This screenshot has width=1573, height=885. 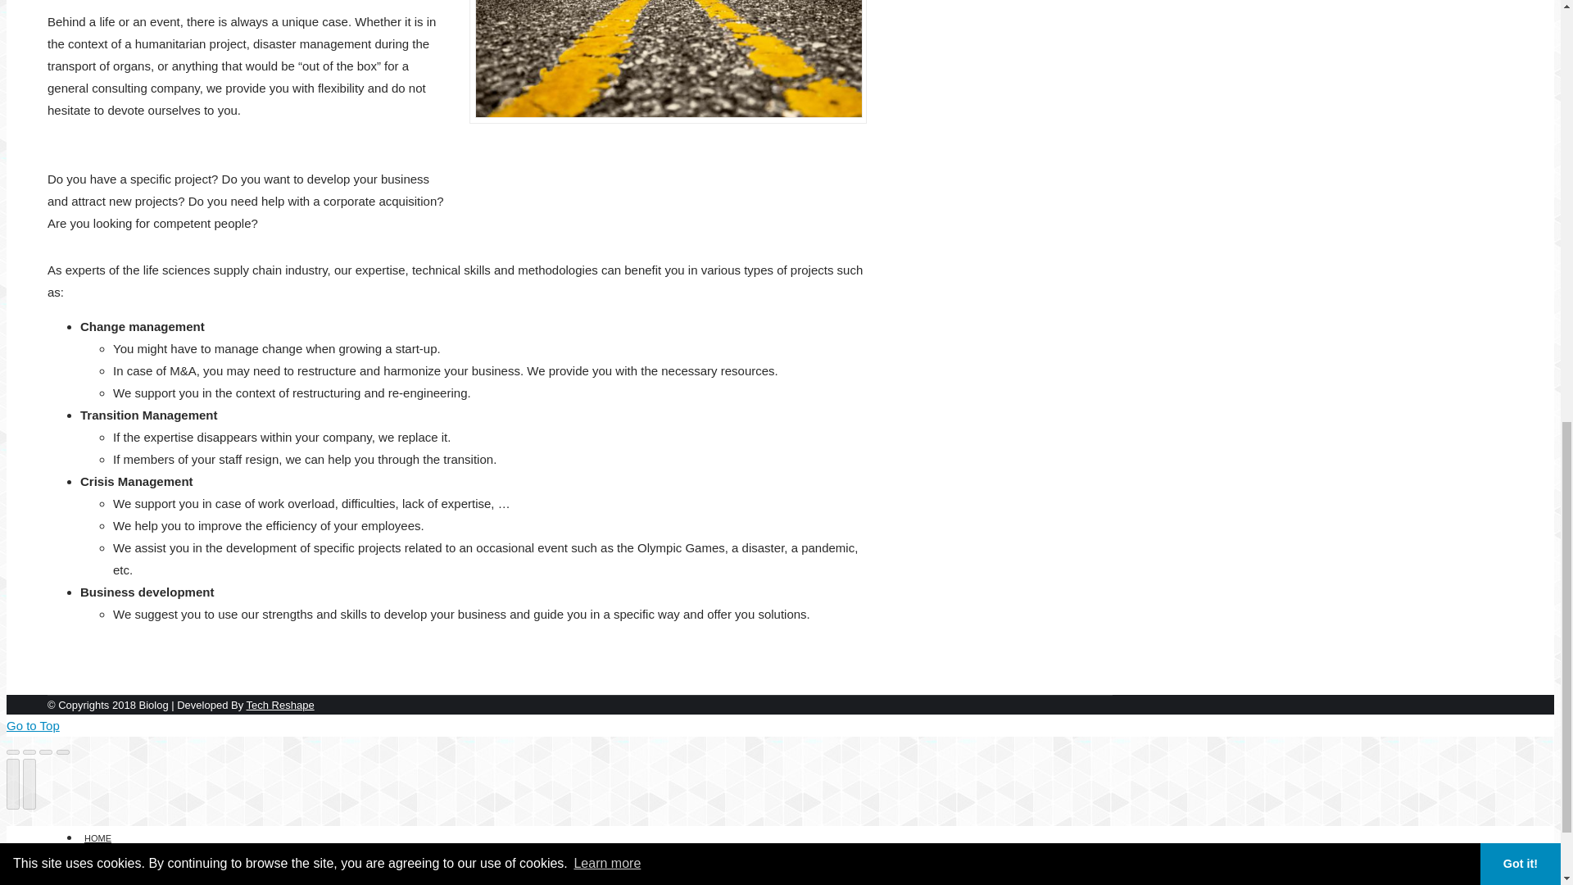 I want to click on Tech Reshape, so click(x=280, y=705).